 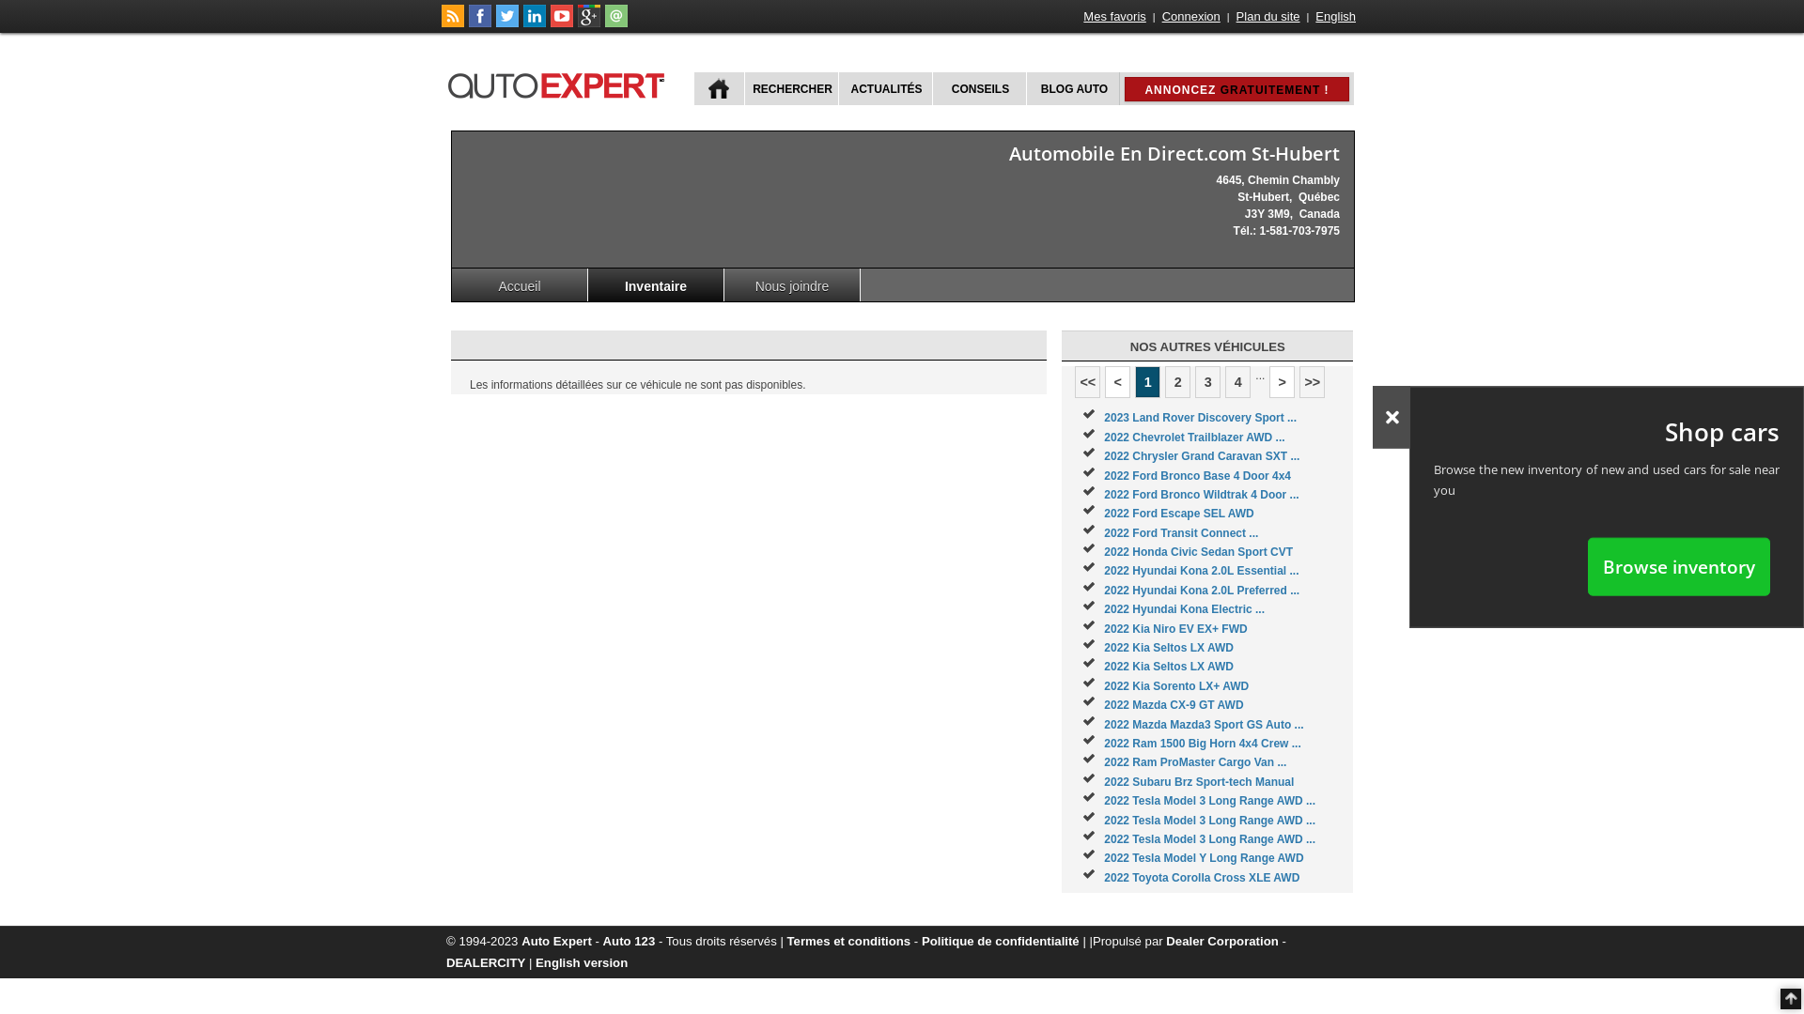 What do you see at coordinates (1312, 382) in the screenshot?
I see `>>` at bounding box center [1312, 382].